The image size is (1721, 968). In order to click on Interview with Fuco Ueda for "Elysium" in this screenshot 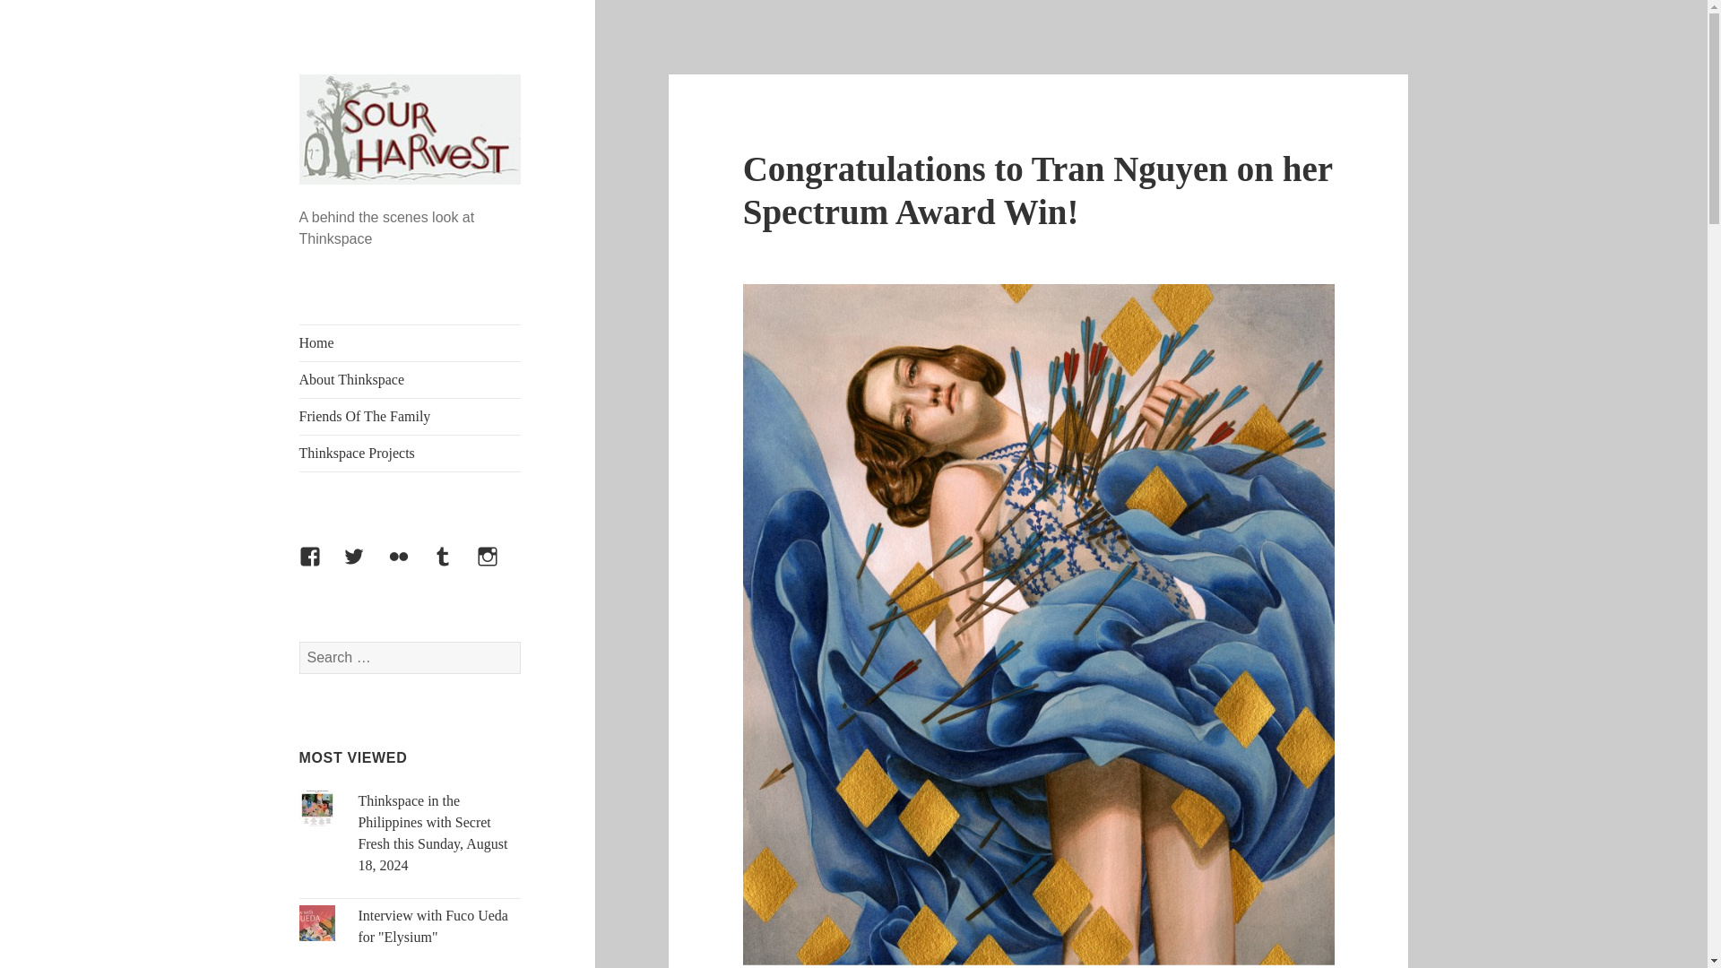, I will do `click(432, 927)`.